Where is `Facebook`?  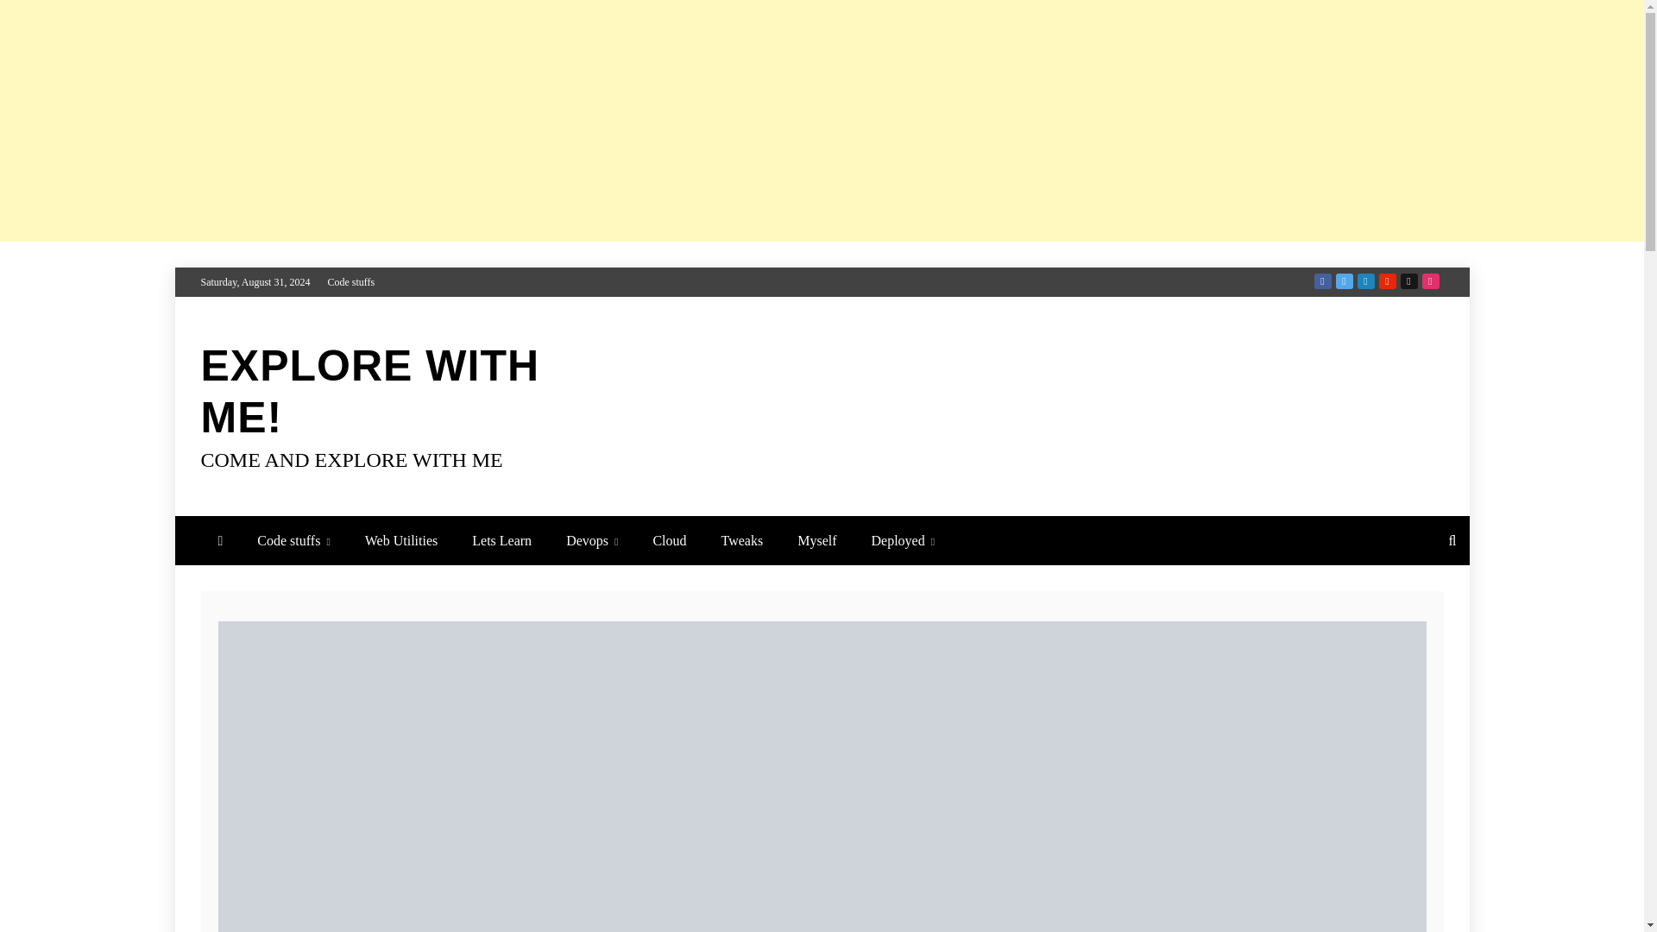
Facebook is located at coordinates (1322, 281).